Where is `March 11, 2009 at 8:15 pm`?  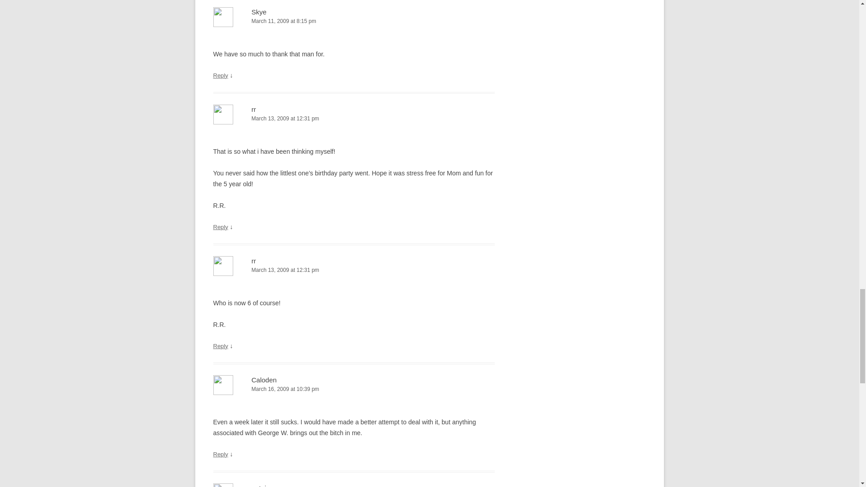 March 11, 2009 at 8:15 pm is located at coordinates (354, 21).